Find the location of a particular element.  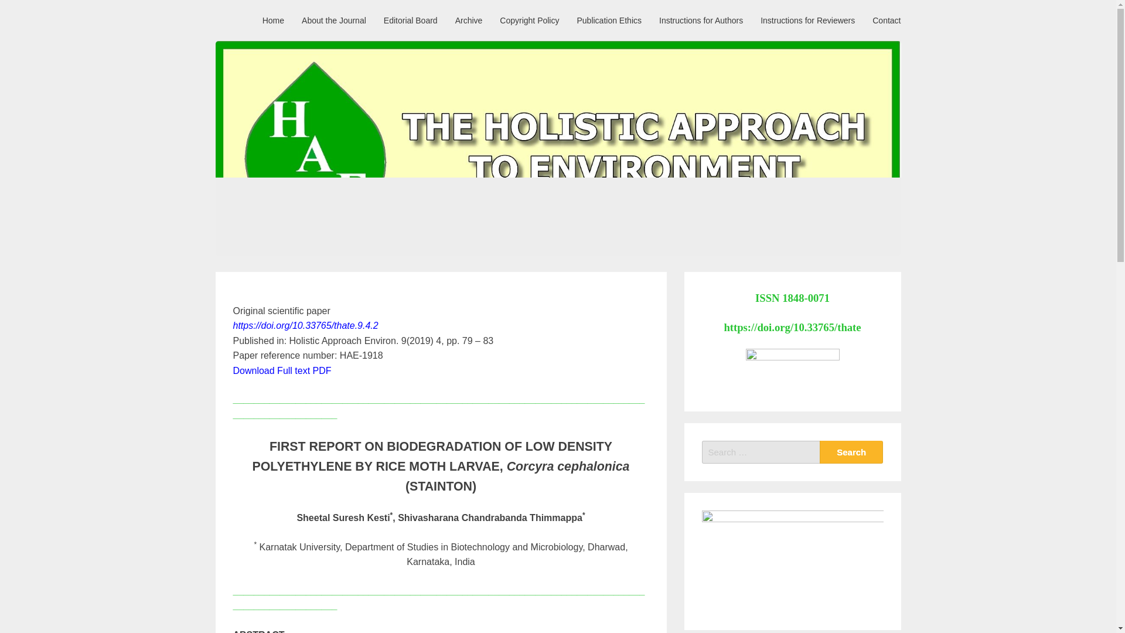

Home is located at coordinates (273, 20).